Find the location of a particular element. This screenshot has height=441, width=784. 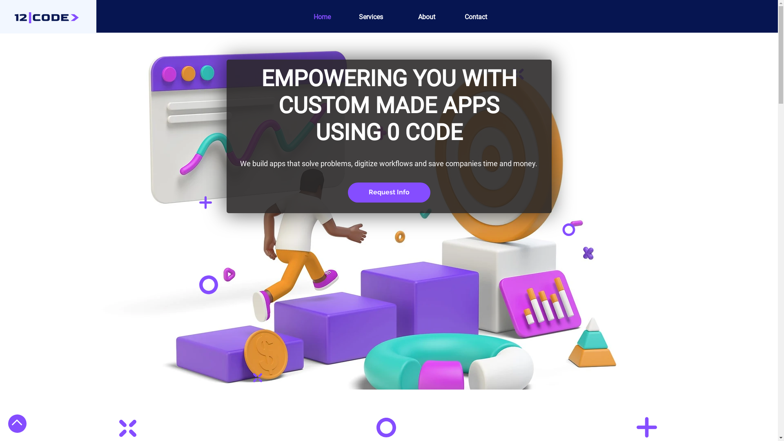

Services is located at coordinates (363, 17).